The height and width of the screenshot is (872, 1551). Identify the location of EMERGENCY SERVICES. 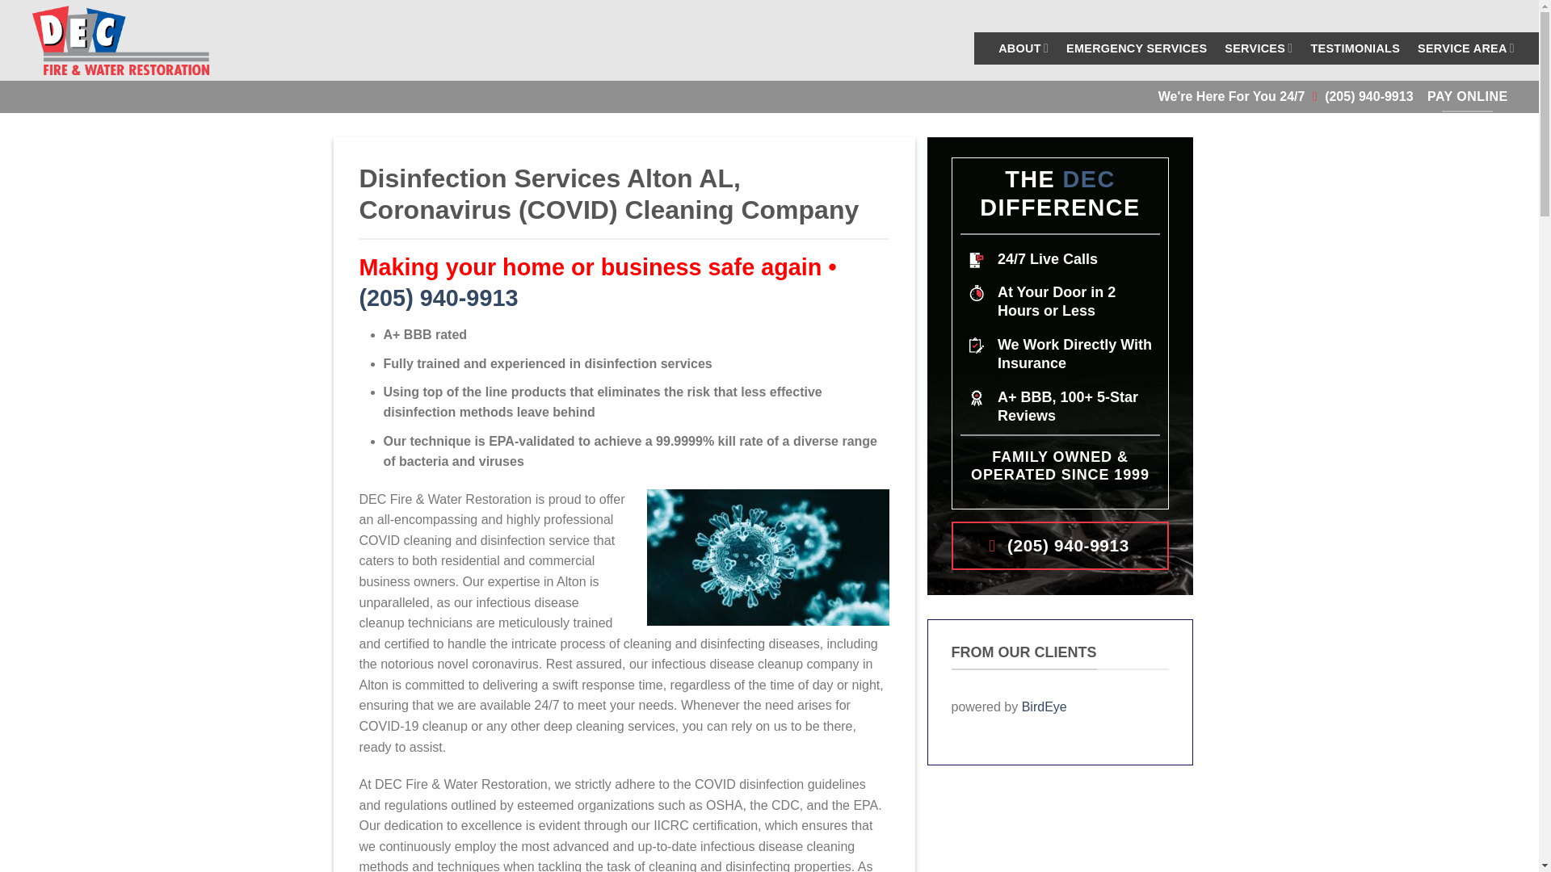
(1136, 48).